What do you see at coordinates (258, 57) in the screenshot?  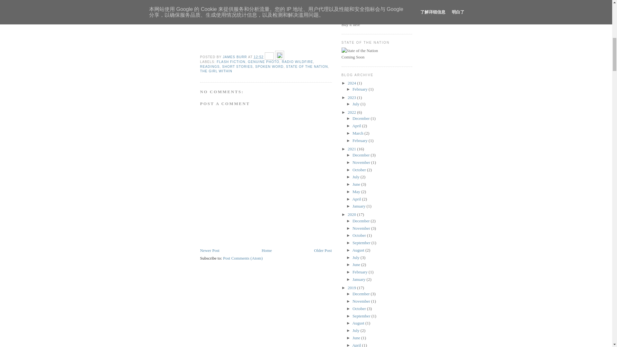 I see `permanent link` at bounding box center [258, 57].